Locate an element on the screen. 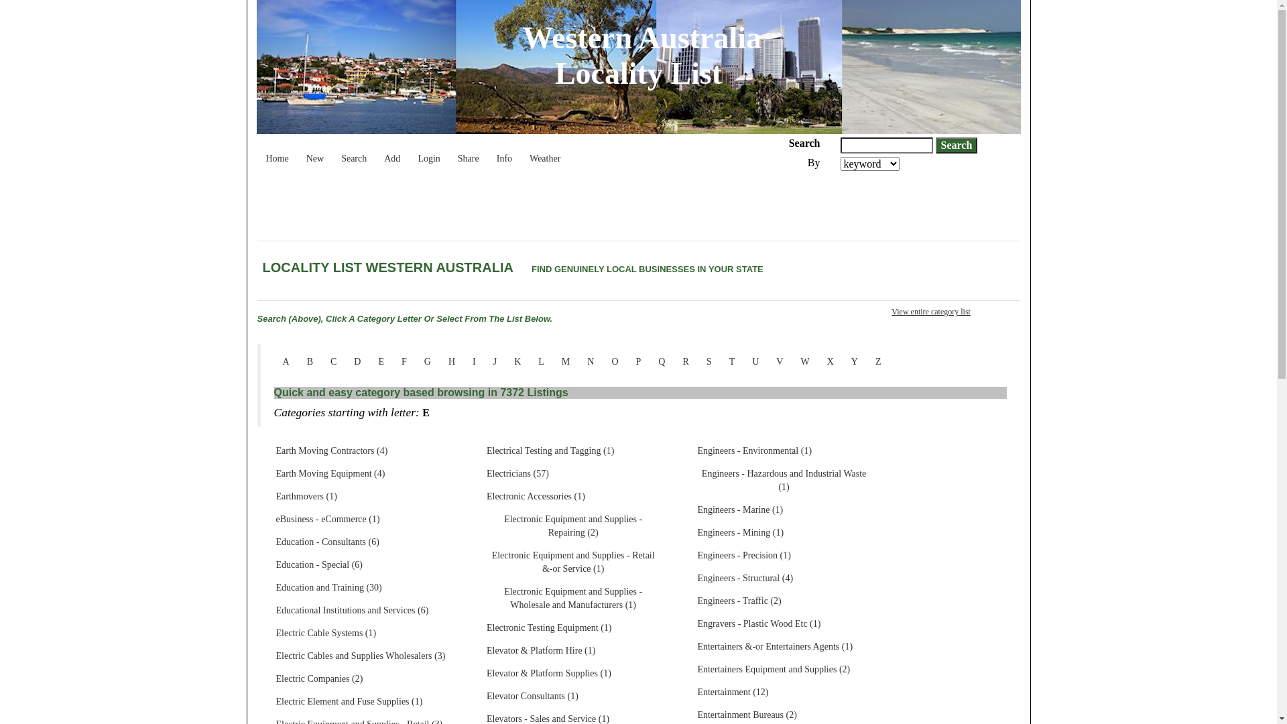 The image size is (1287, 724). Entertainment (12) is located at coordinates (733, 692).